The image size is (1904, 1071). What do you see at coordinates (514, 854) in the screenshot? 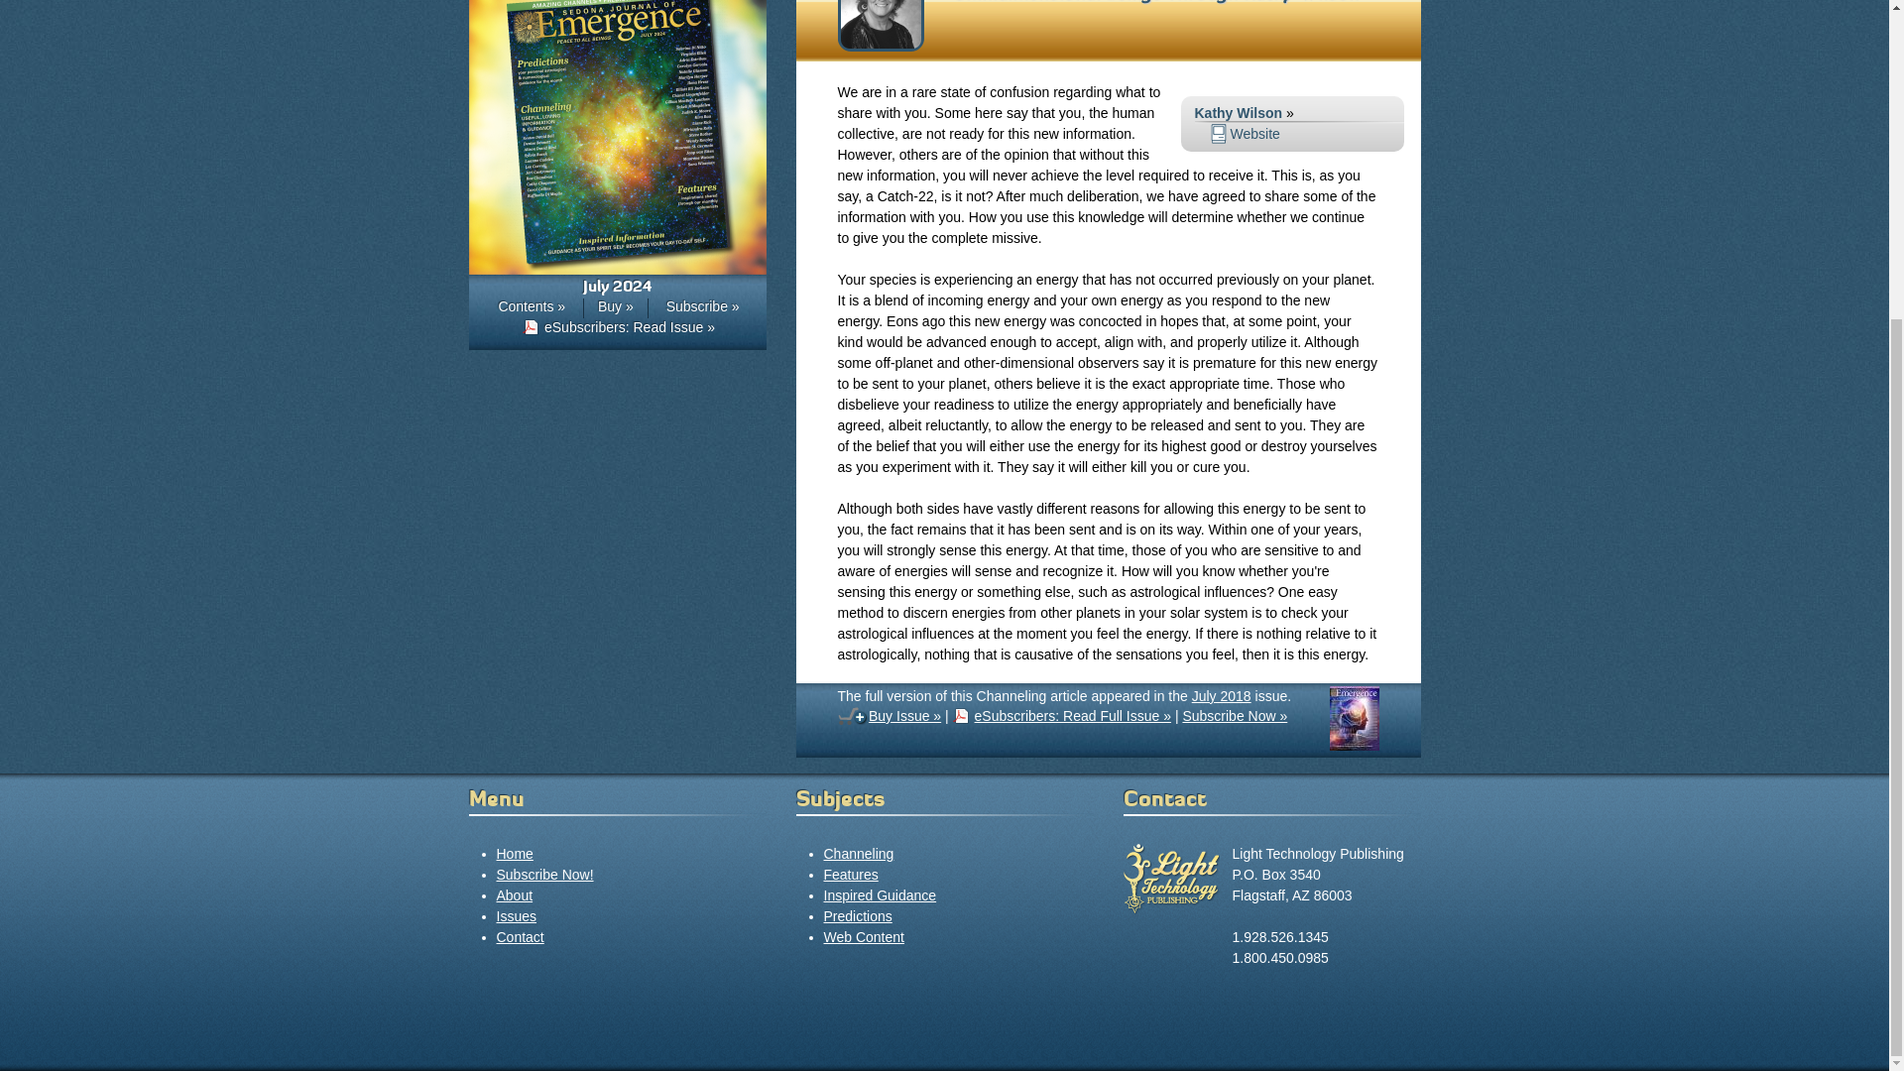
I see `Home` at bounding box center [514, 854].